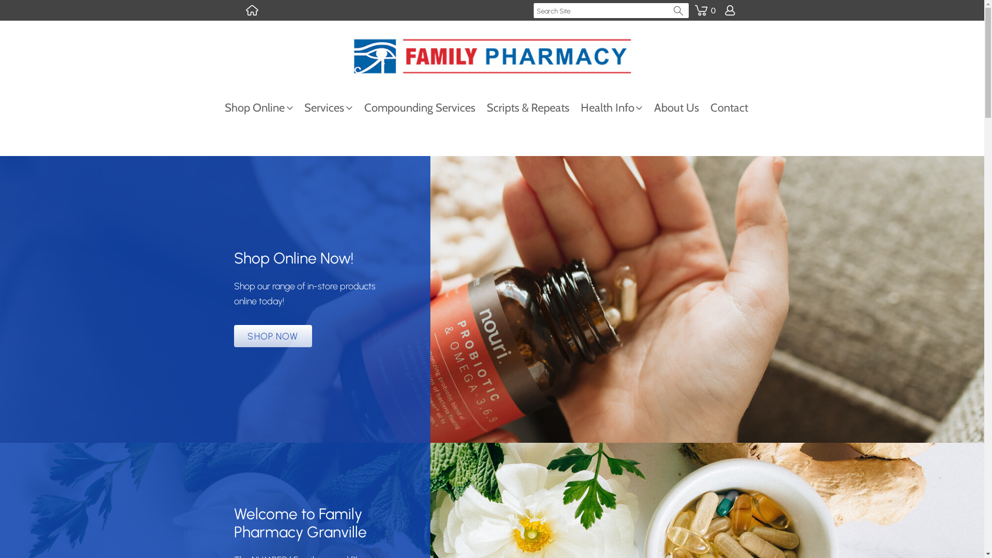 The height and width of the screenshot is (558, 992). I want to click on Shop Online, so click(265, 107).